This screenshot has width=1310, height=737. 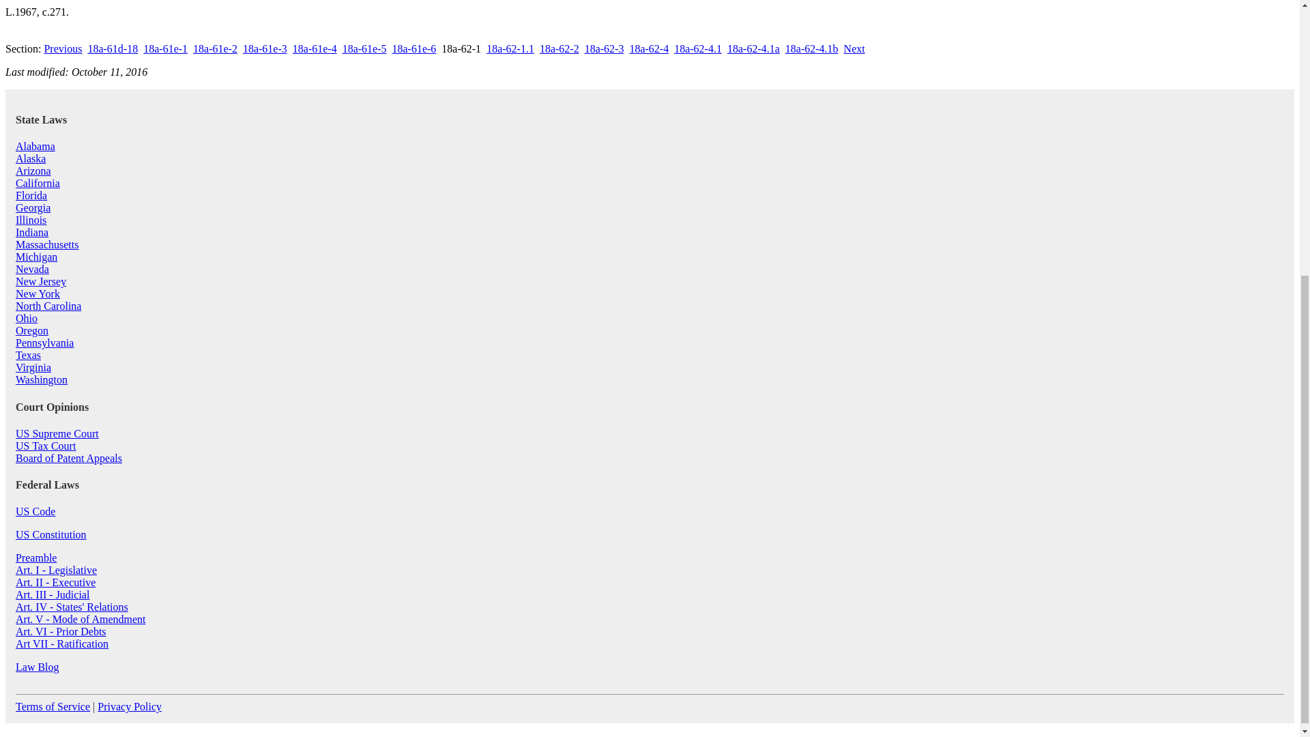 I want to click on 18a-61e-1, so click(x=165, y=48).